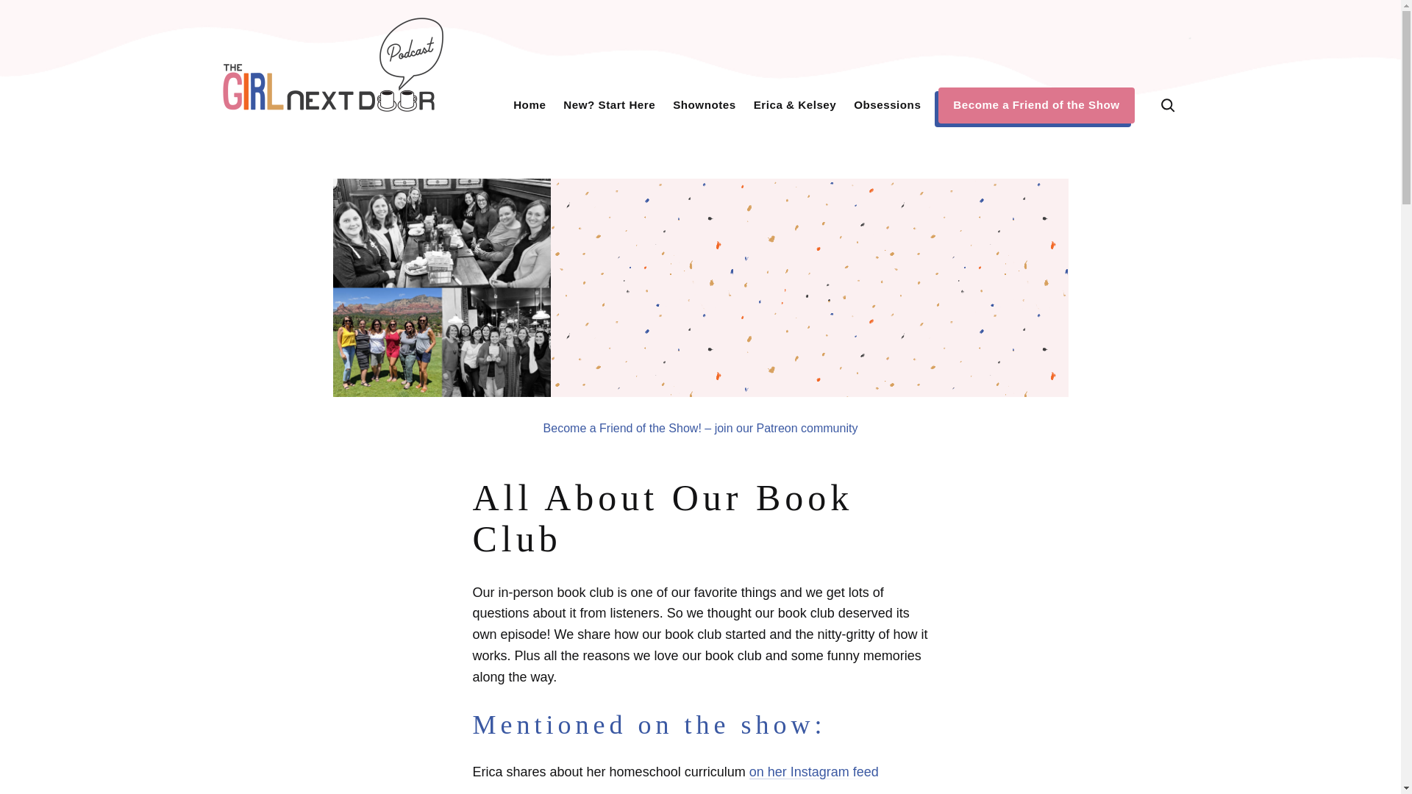  I want to click on New? Start Here, so click(609, 104).